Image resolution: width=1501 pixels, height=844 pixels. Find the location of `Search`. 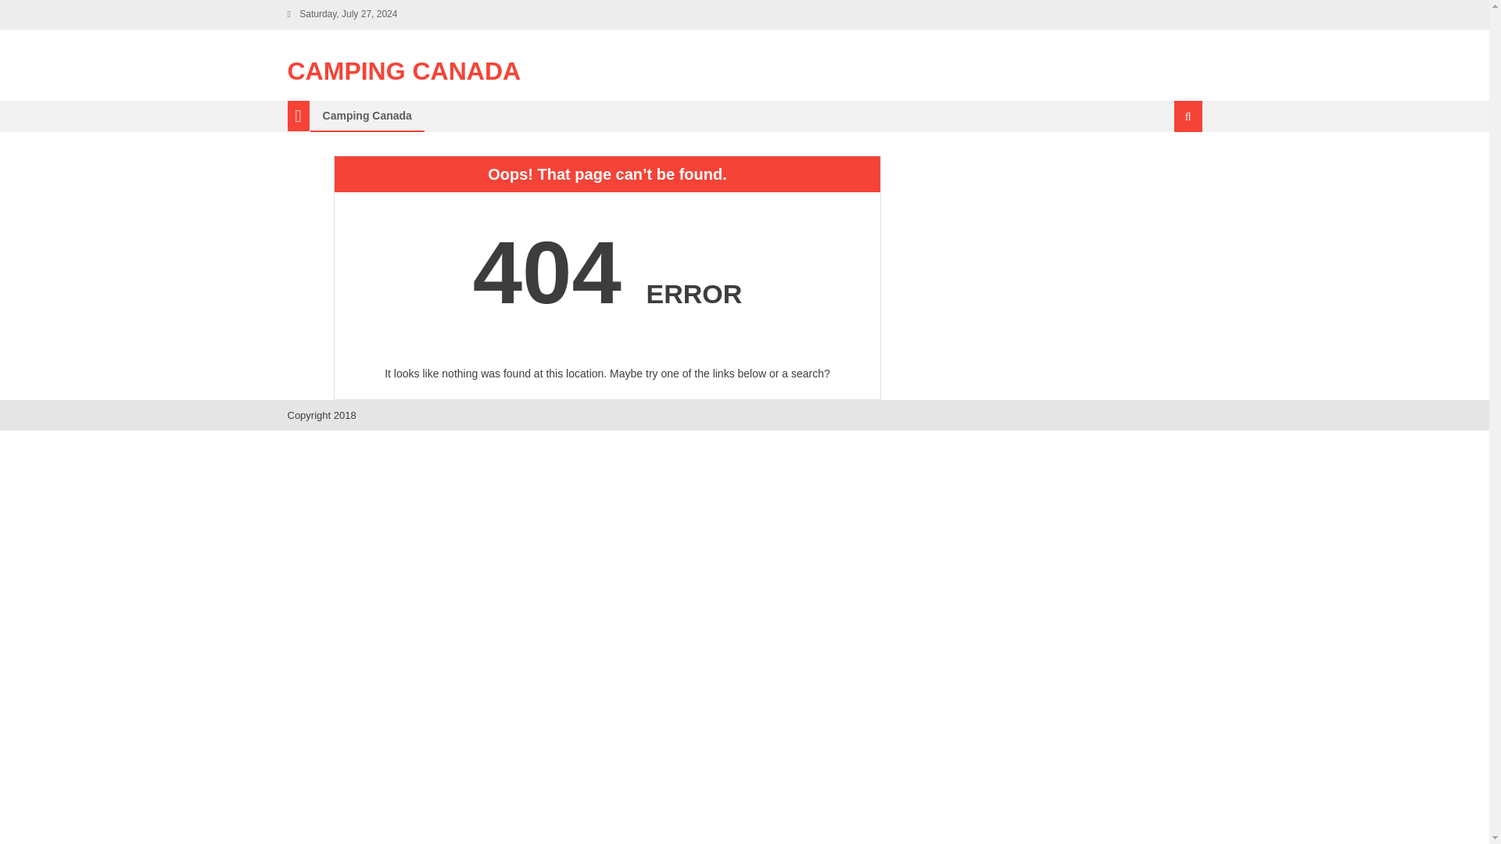

Search is located at coordinates (1169, 169).